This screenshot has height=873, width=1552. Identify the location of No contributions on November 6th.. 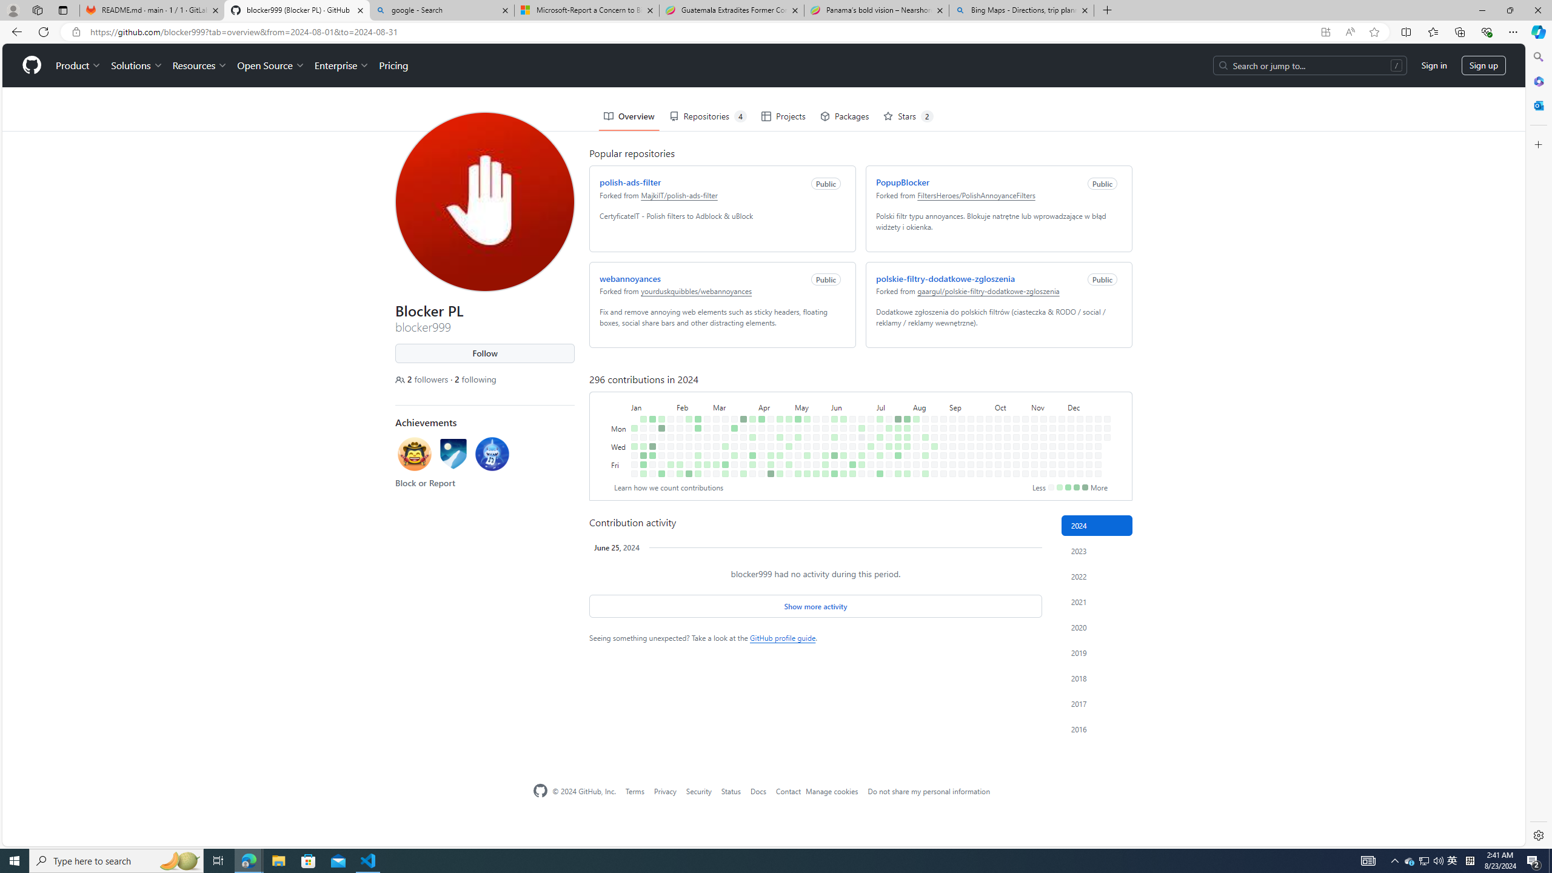
(1032, 403).